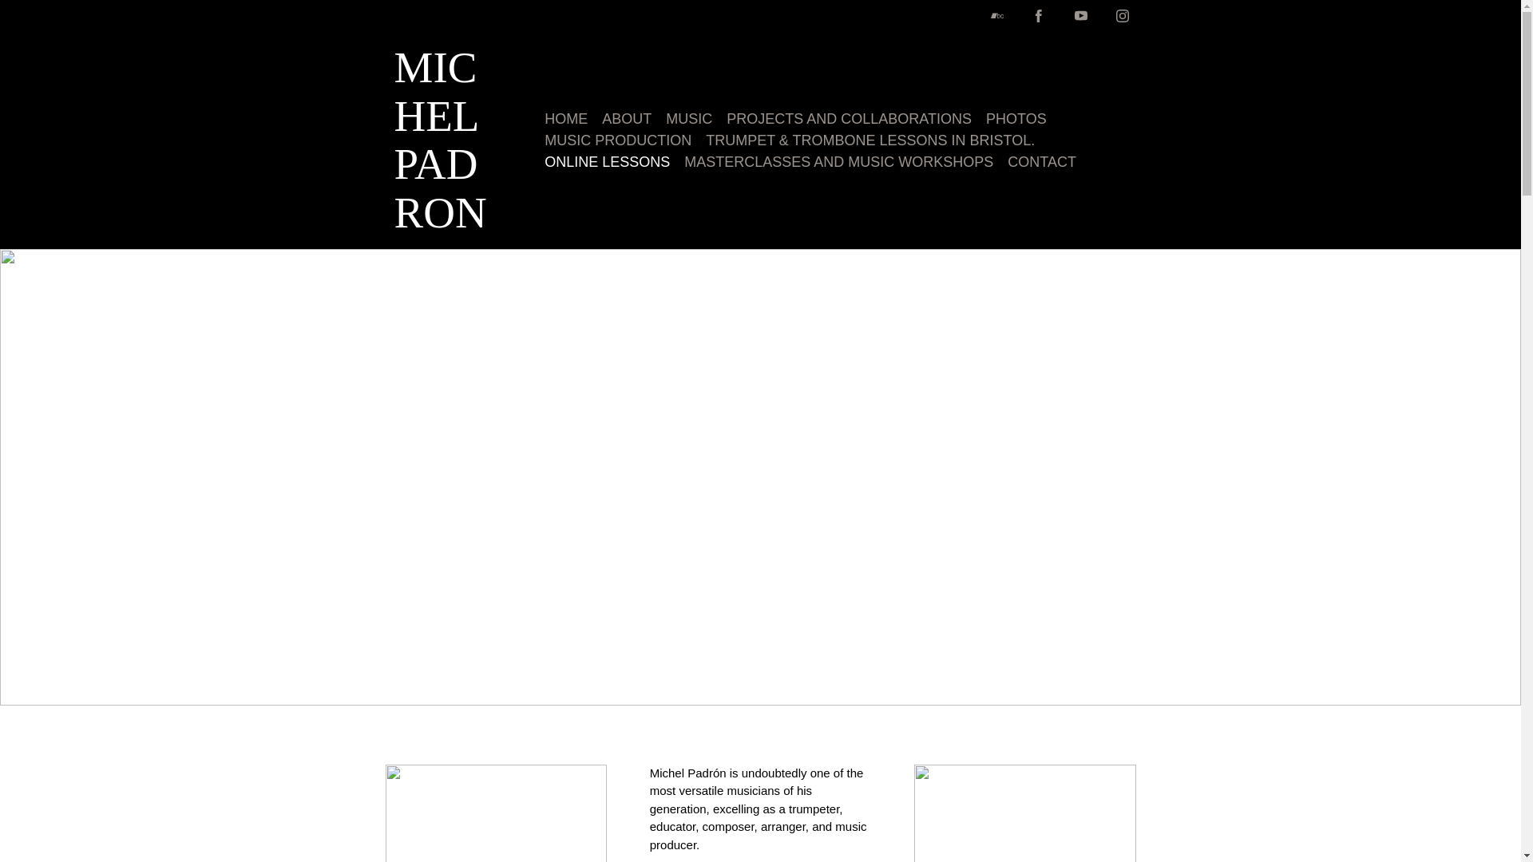 This screenshot has width=1533, height=862. I want to click on PHOTOS, so click(1016, 120).